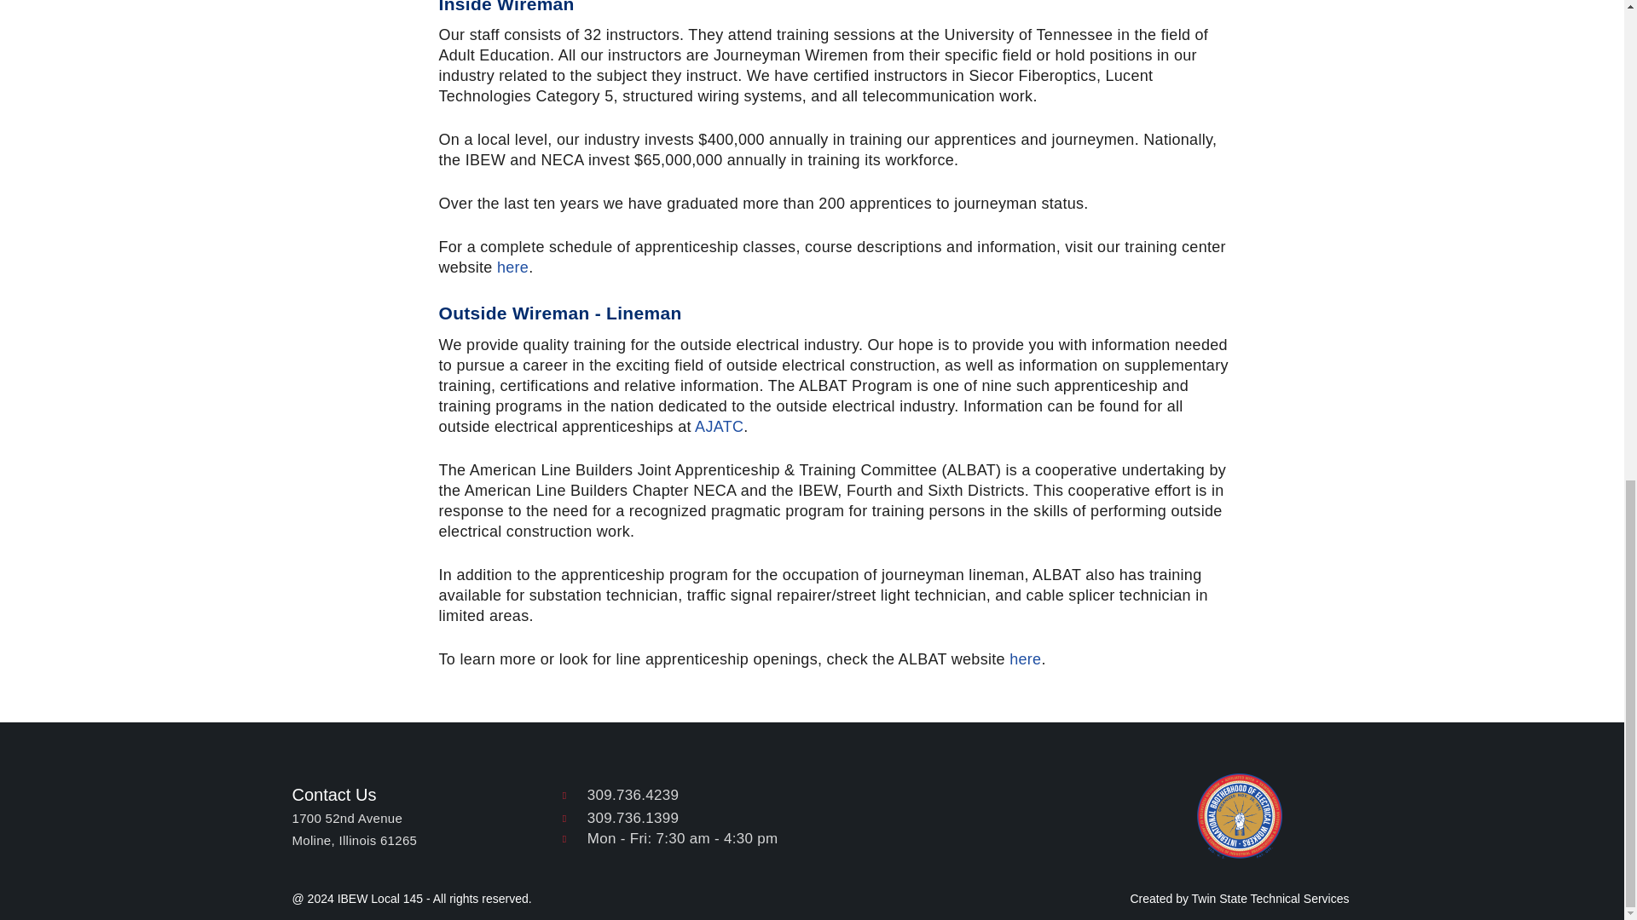  What do you see at coordinates (718, 426) in the screenshot?
I see `Link opens in new window` at bounding box center [718, 426].